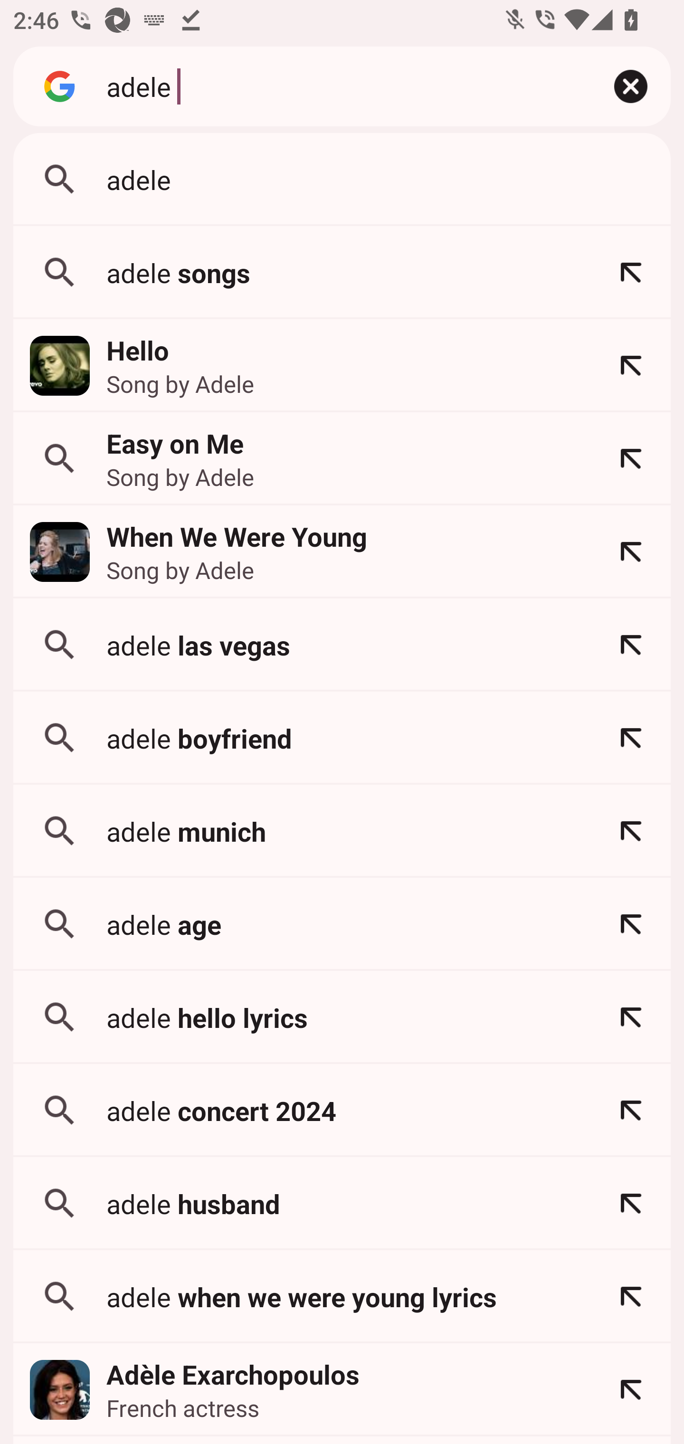  What do you see at coordinates (342, 1111) in the screenshot?
I see `adele concert 2024 Refine: adele concert 2024` at bounding box center [342, 1111].